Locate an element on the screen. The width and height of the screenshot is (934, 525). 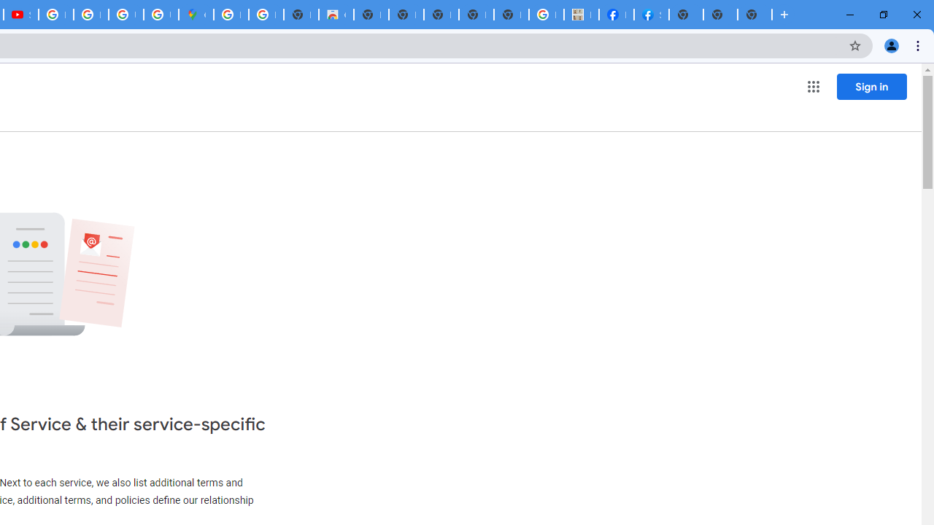
New Tab is located at coordinates (754, 15).